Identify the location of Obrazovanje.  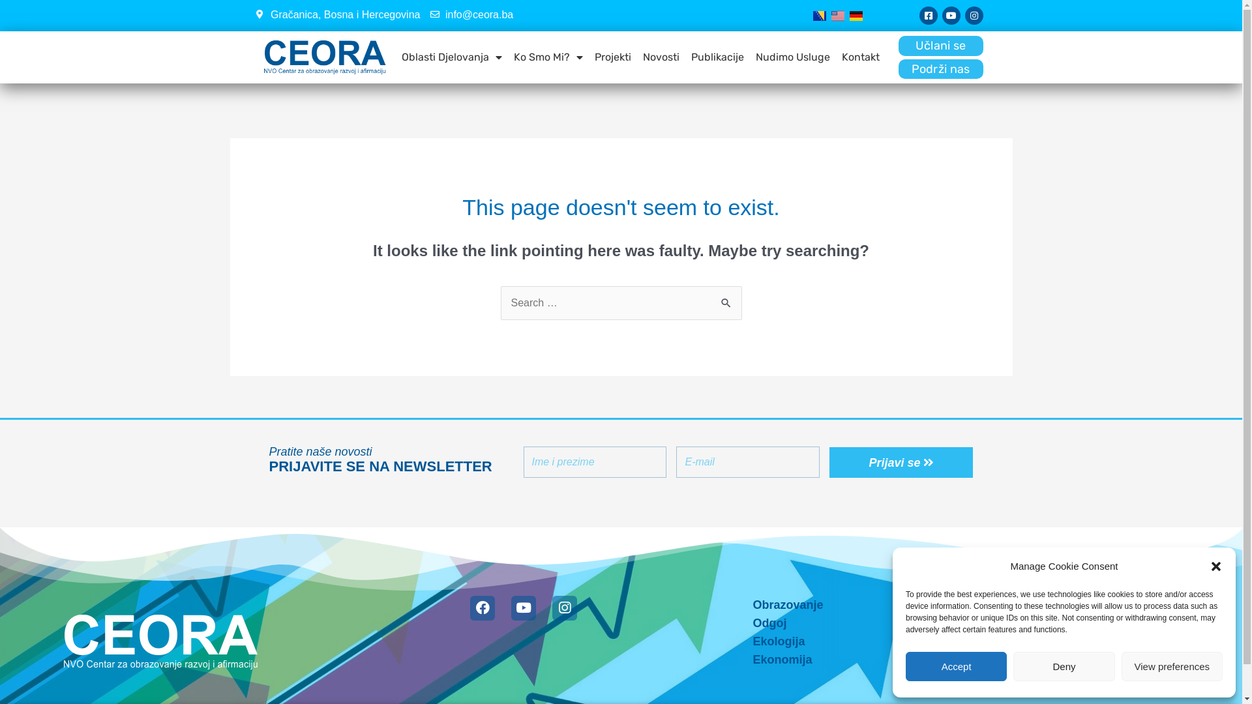
(854, 605).